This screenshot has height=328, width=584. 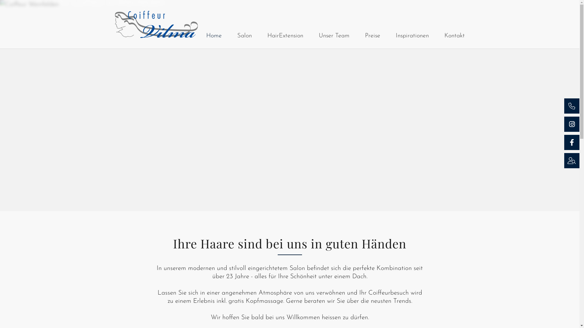 What do you see at coordinates (285, 36) in the screenshot?
I see `HairExtension` at bounding box center [285, 36].